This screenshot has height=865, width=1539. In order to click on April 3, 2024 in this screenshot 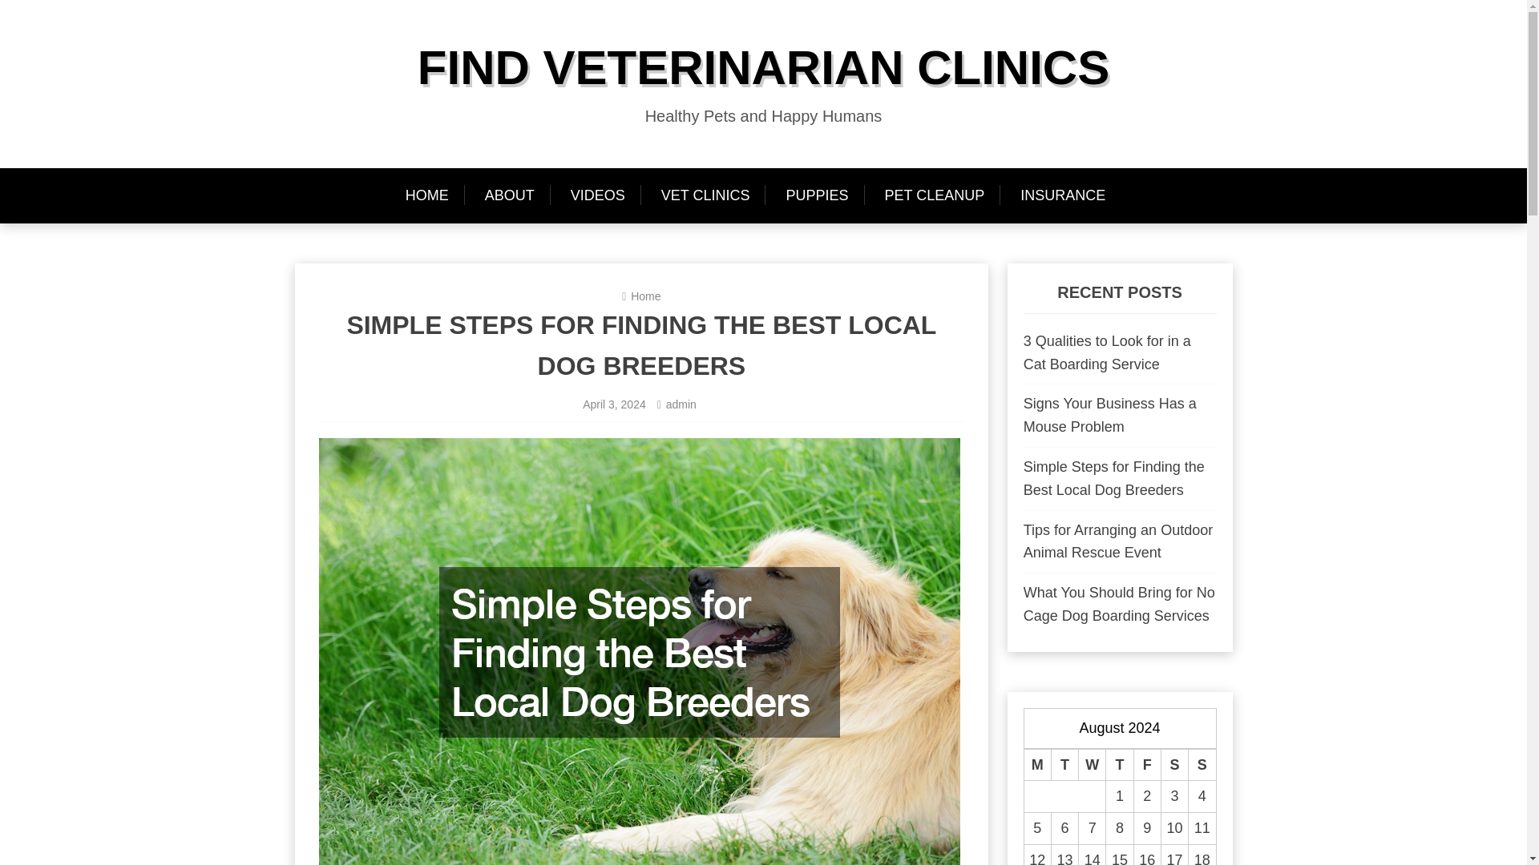, I will do `click(614, 404)`.